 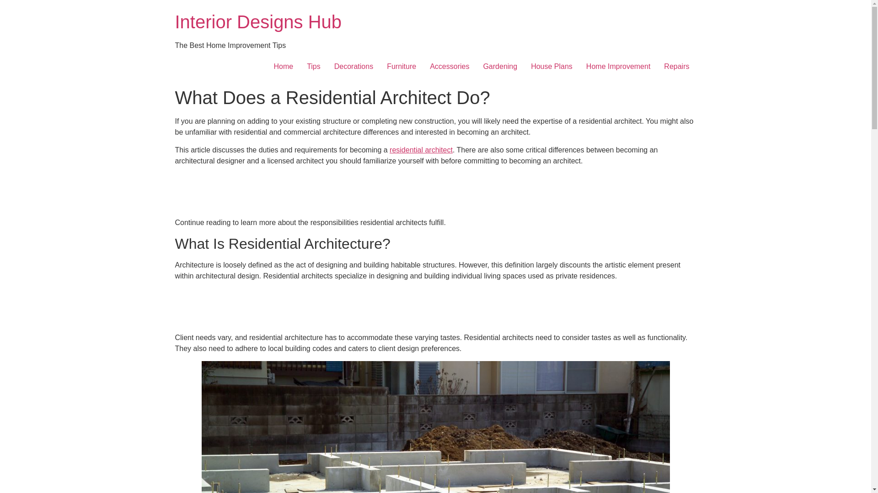 What do you see at coordinates (421, 150) in the screenshot?
I see `residential architect` at bounding box center [421, 150].